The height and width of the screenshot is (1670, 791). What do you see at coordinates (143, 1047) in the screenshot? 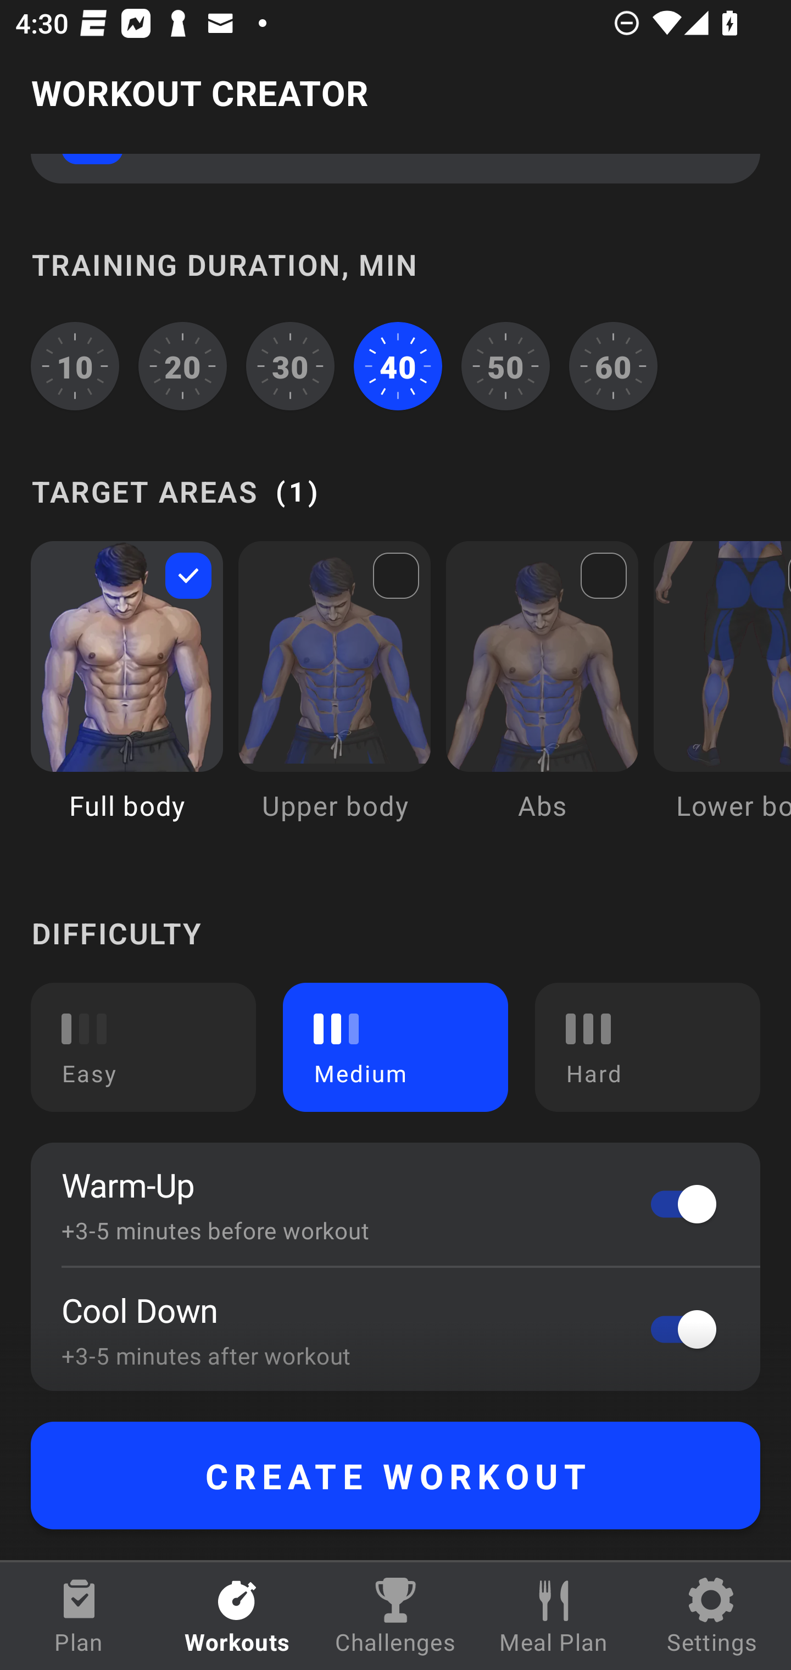
I see `Easy` at bounding box center [143, 1047].